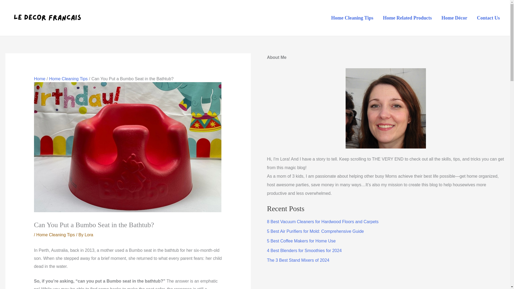 This screenshot has height=289, width=514. I want to click on Home Related Products, so click(407, 18).